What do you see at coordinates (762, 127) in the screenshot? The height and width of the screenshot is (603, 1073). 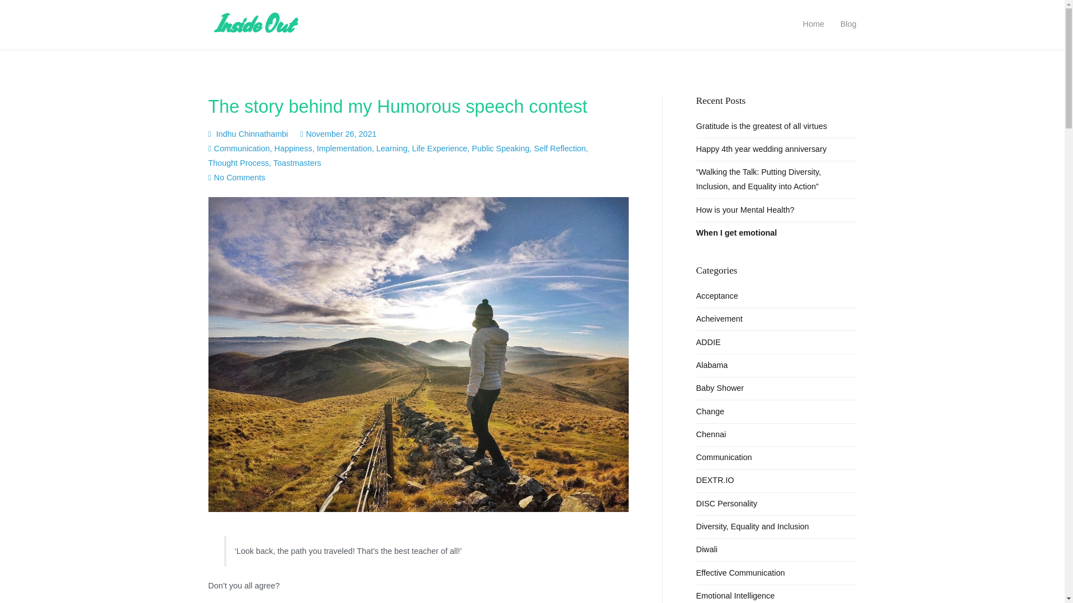 I see `Gratitude is the greatest of all virtues` at bounding box center [762, 127].